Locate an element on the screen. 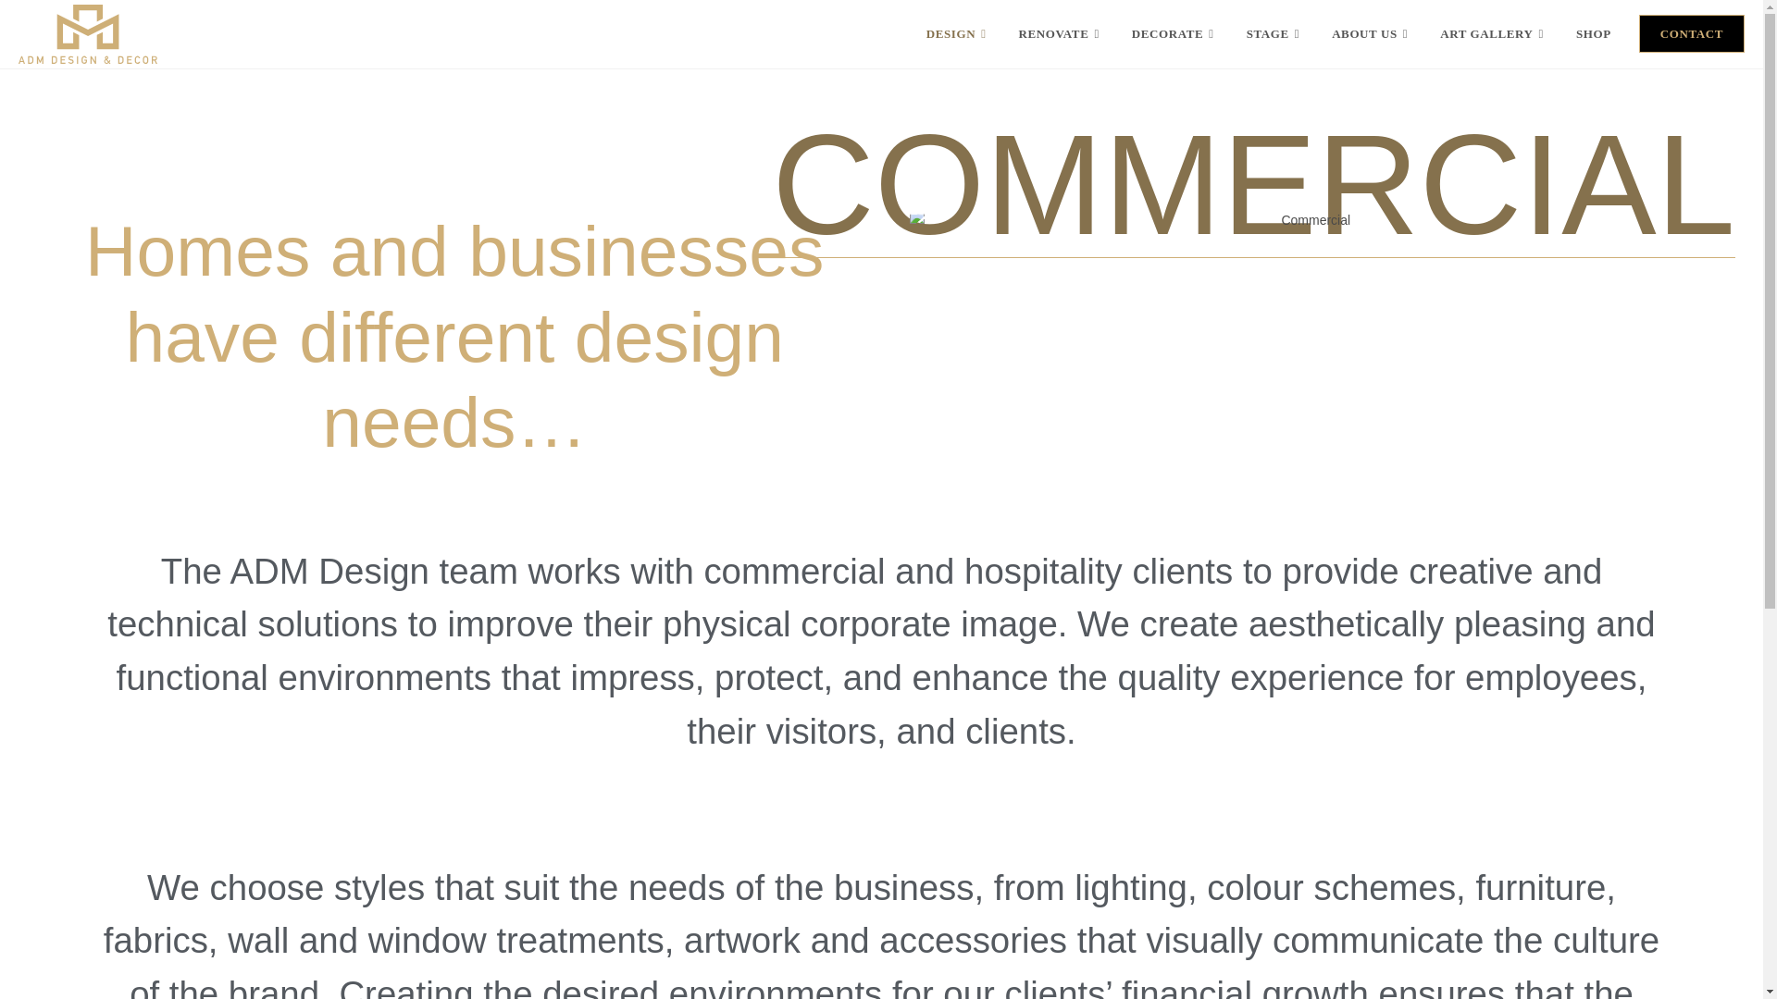 This screenshot has width=1777, height=999. RENOVATE is located at coordinates (1061, 34).